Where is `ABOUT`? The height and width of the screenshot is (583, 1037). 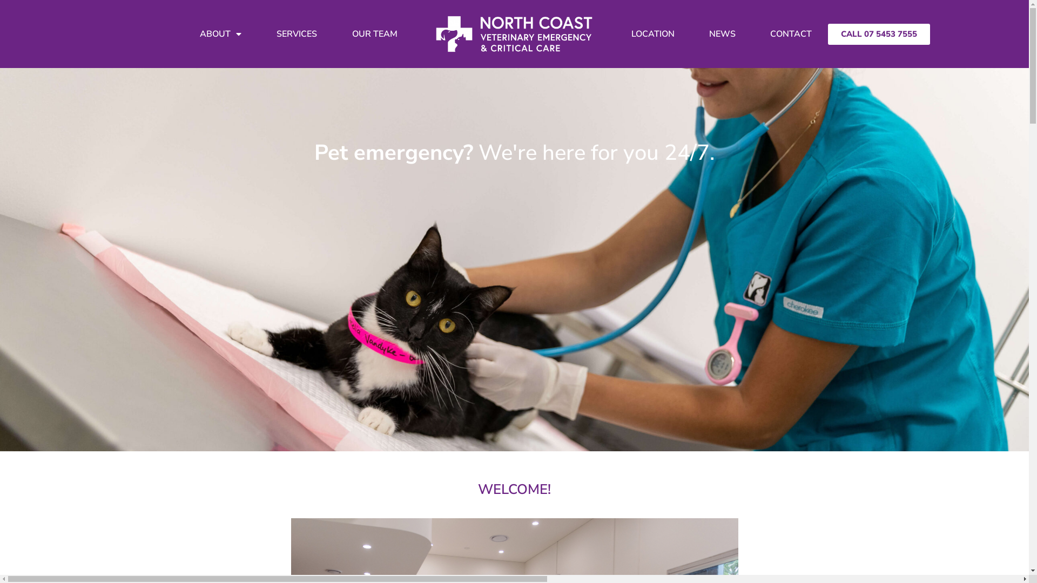
ABOUT is located at coordinates (220, 34).